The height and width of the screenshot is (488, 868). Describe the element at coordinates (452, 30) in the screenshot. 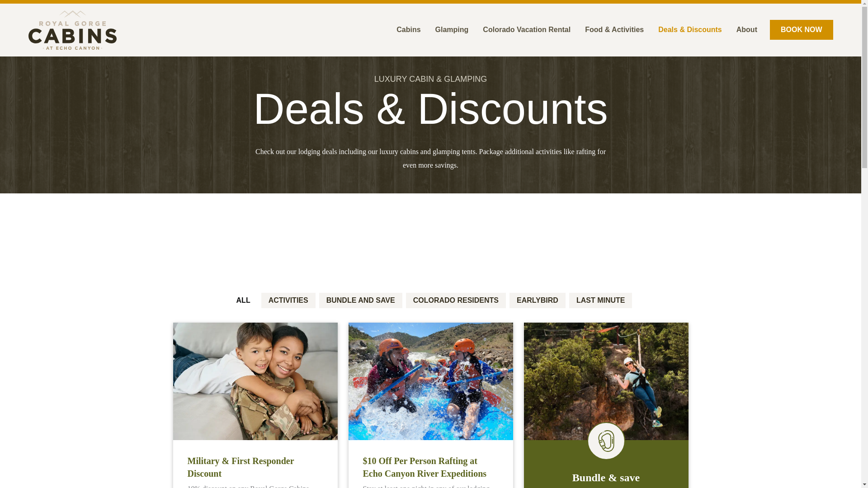

I see `Glamping` at that location.